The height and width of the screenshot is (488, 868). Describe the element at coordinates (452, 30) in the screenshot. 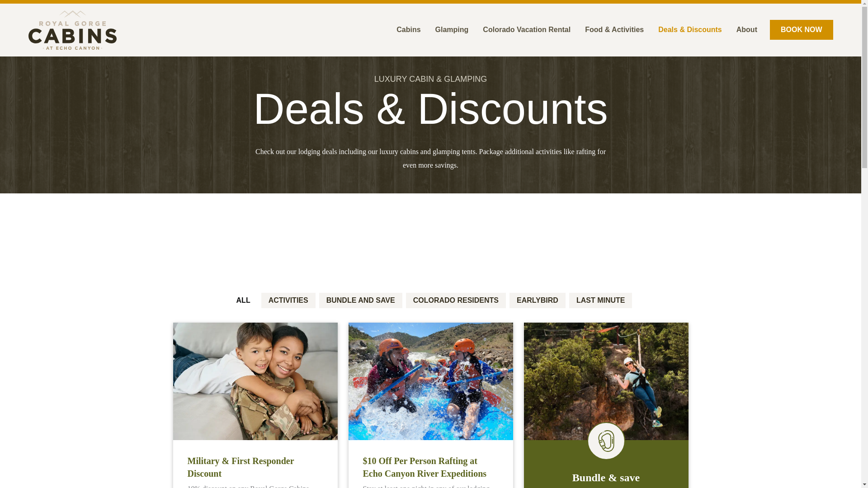

I see `Glamping` at that location.